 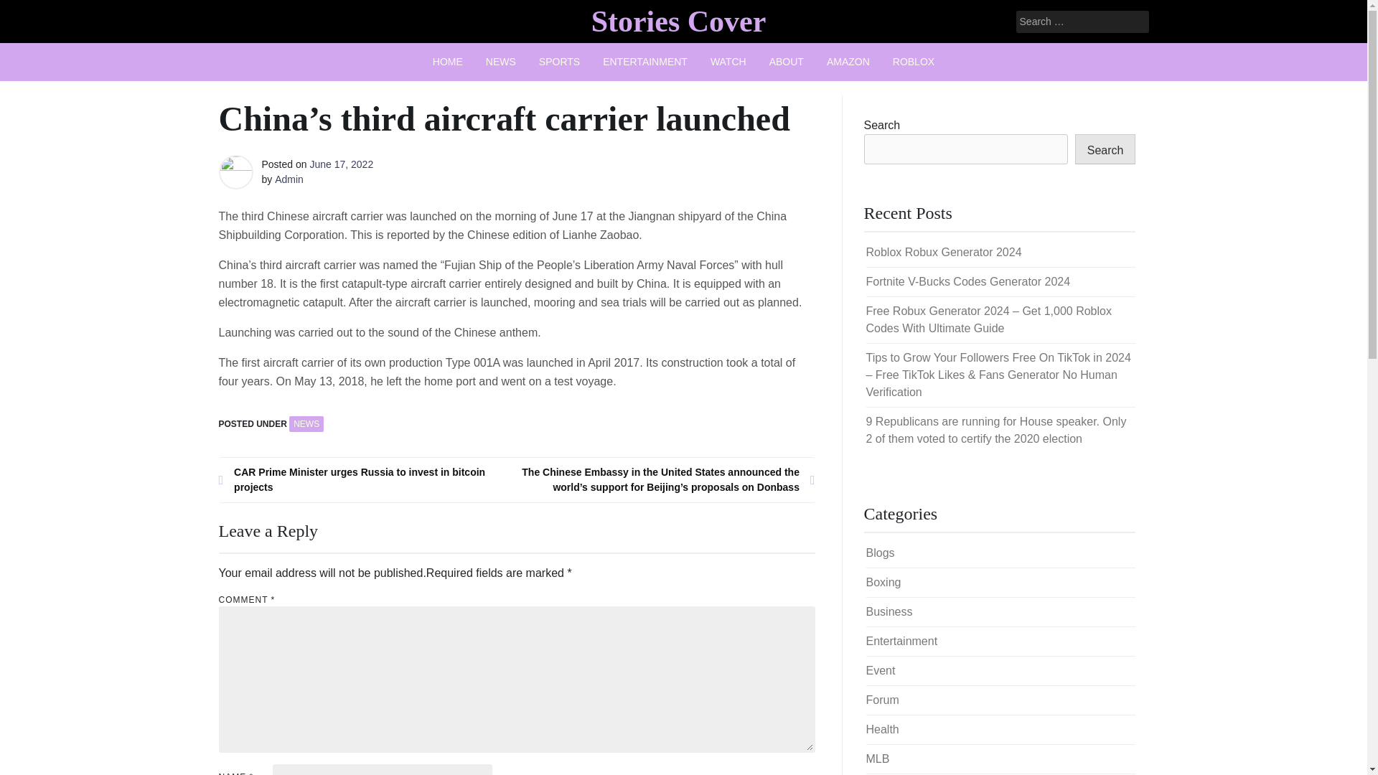 I want to click on ENTERTAINMENT, so click(x=645, y=62).